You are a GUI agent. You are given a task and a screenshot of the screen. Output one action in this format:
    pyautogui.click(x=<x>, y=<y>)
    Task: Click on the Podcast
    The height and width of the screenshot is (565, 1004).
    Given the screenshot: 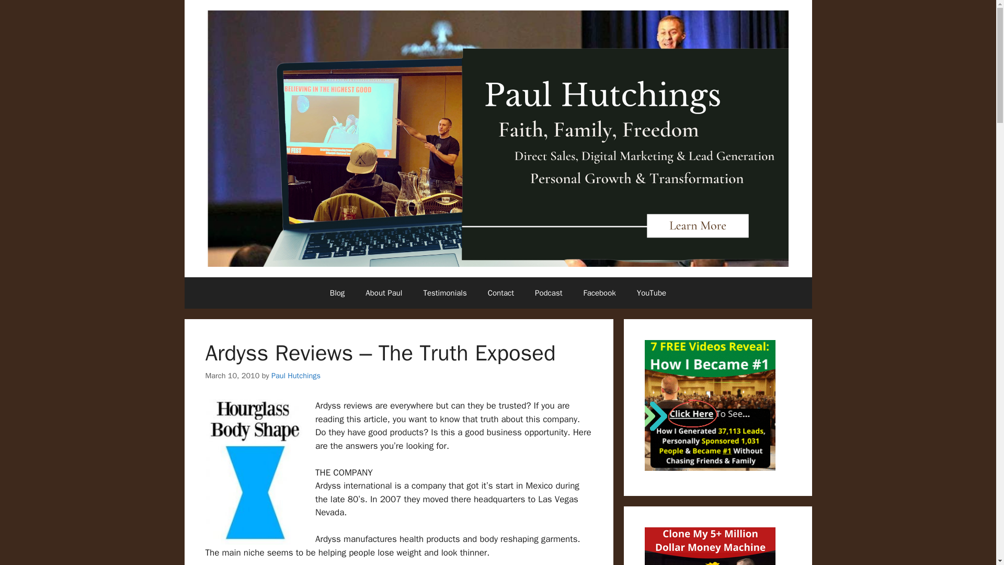 What is the action you would take?
    pyautogui.click(x=548, y=293)
    